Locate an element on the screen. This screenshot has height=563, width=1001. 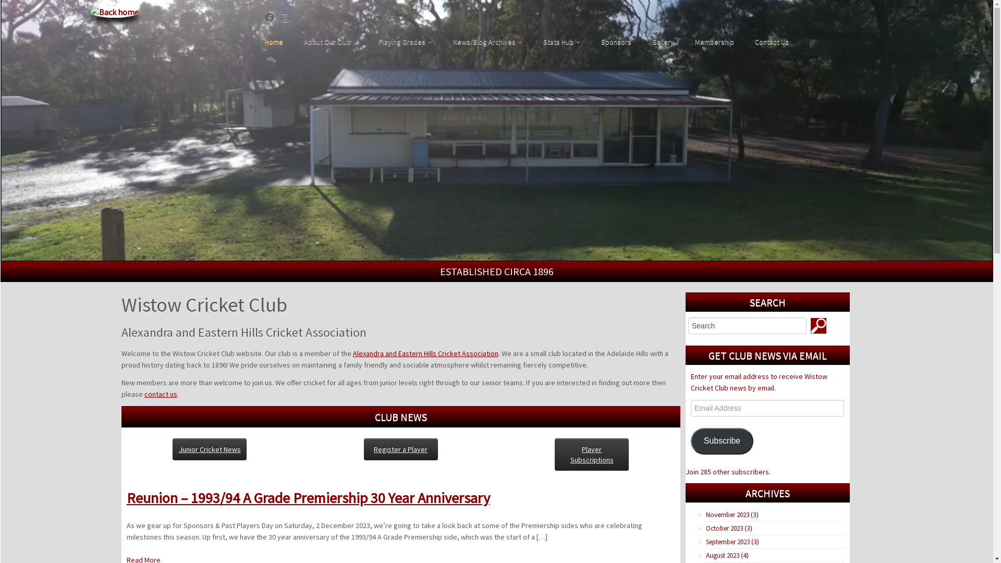
Stats Hub is located at coordinates (562, 42).